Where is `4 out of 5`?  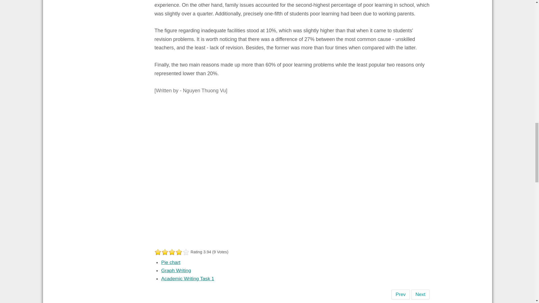 4 out of 5 is located at coordinates (168, 252).